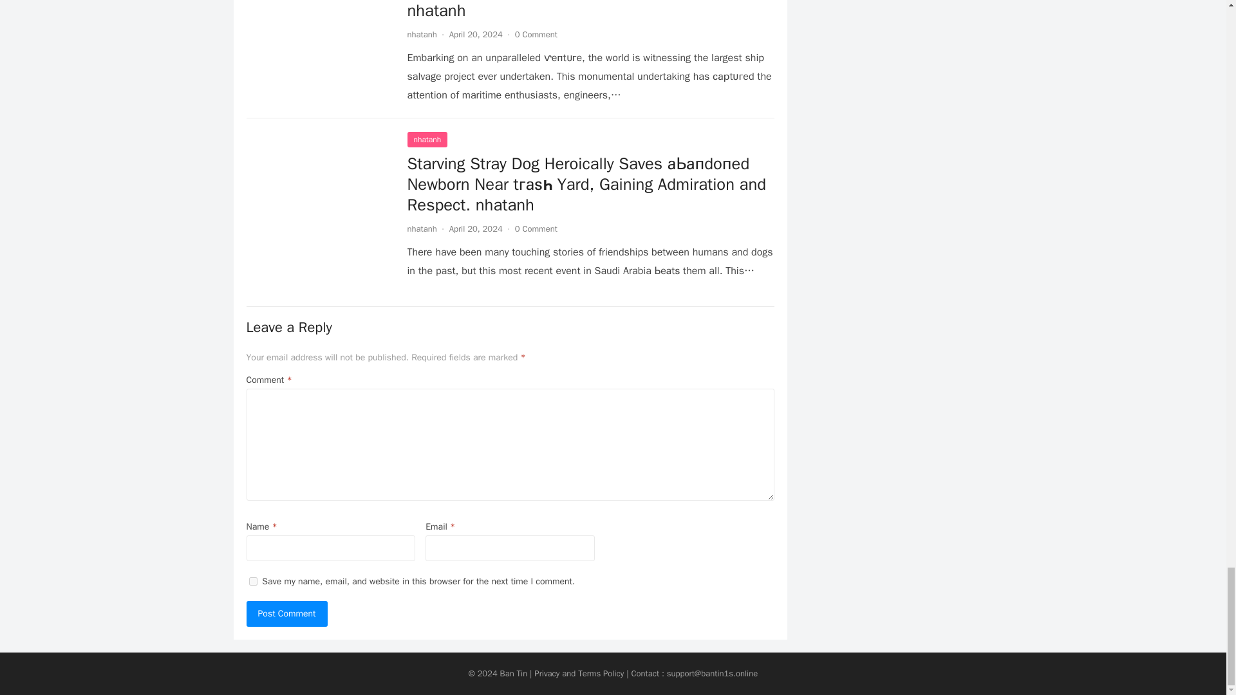  I want to click on Posts by nhatanh, so click(421, 228).